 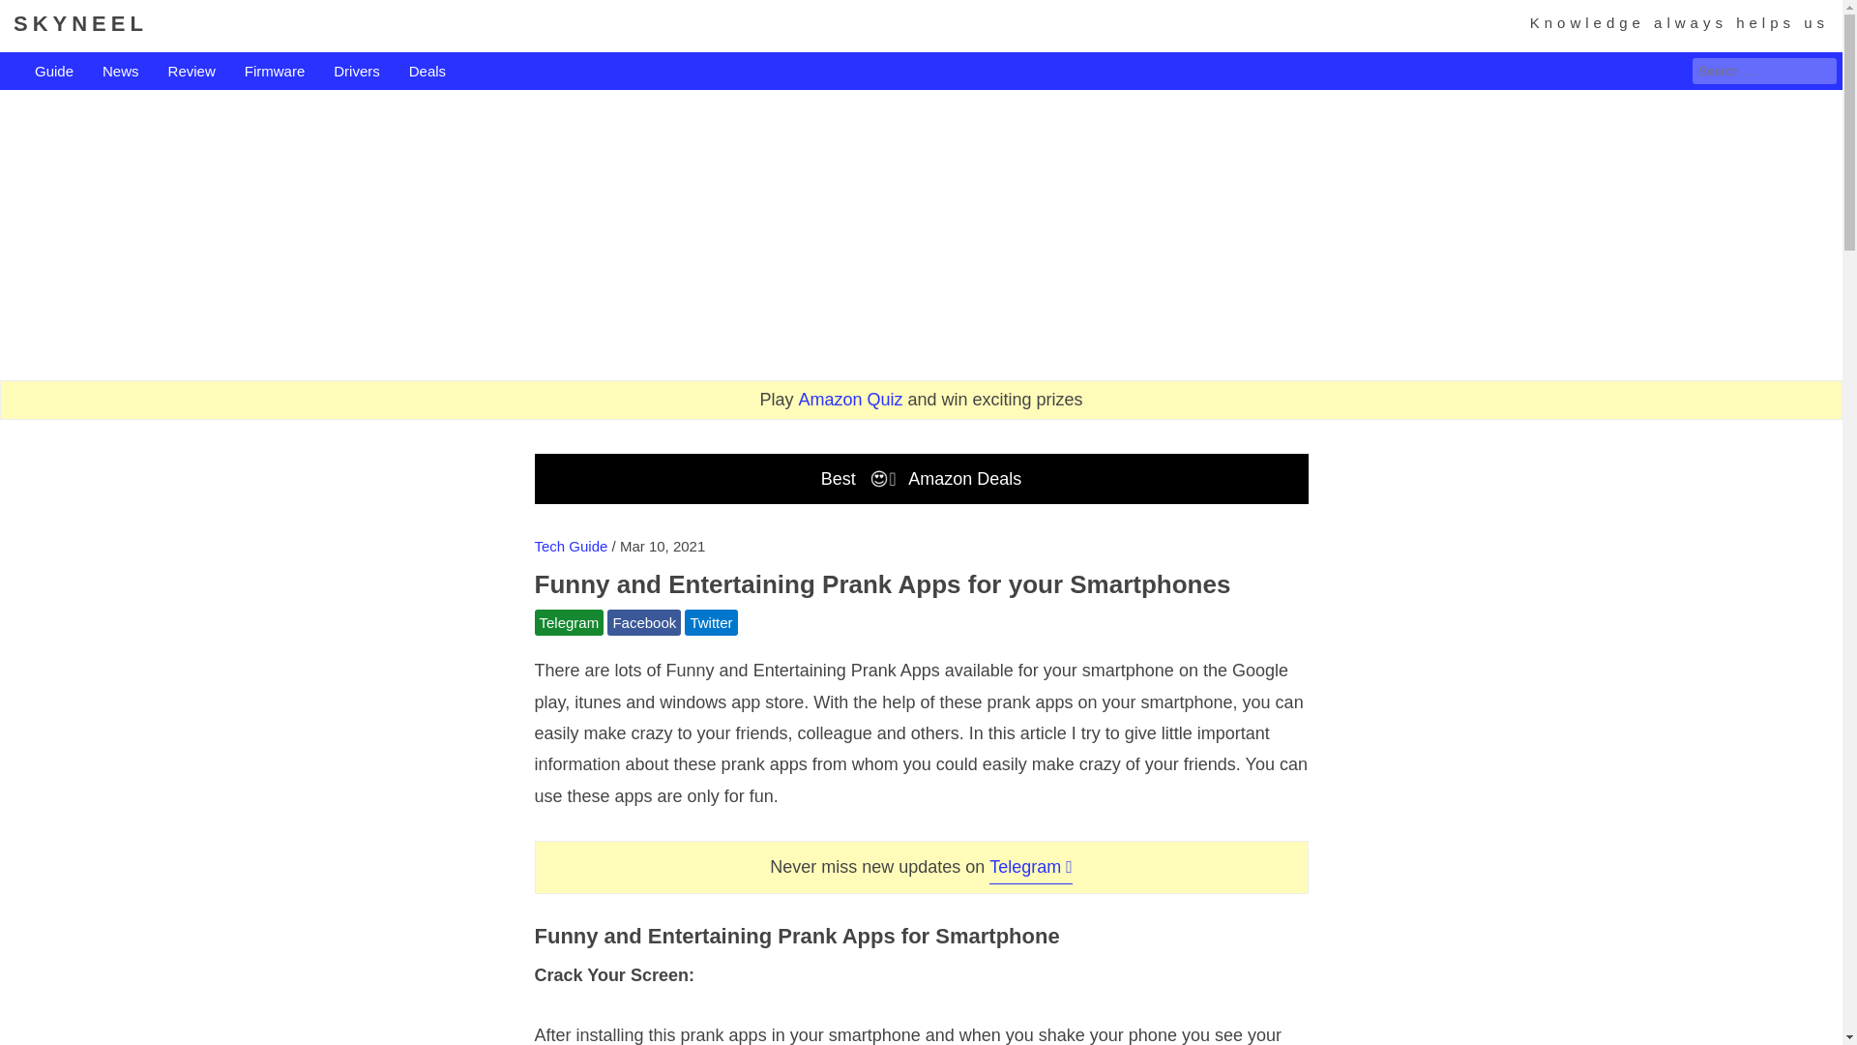 What do you see at coordinates (711, 621) in the screenshot?
I see `Join us on Twitter` at bounding box center [711, 621].